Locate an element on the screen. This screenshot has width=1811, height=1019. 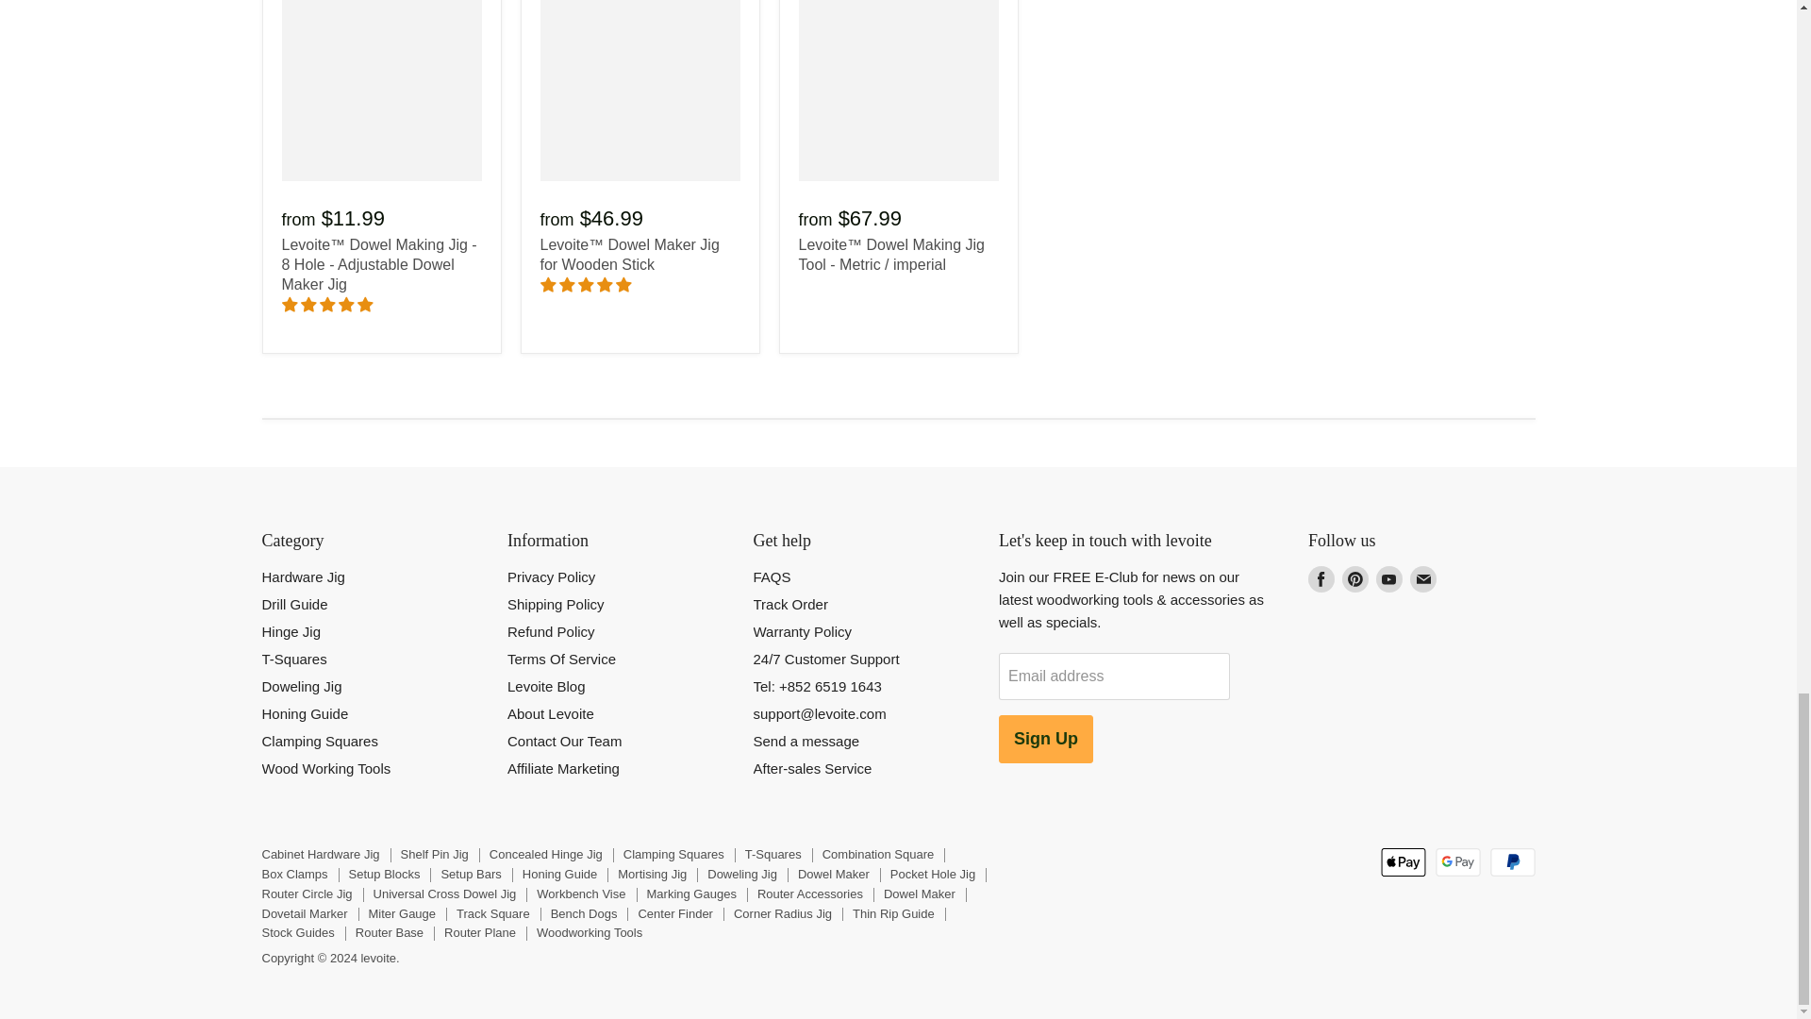
Youtube is located at coordinates (1389, 579).